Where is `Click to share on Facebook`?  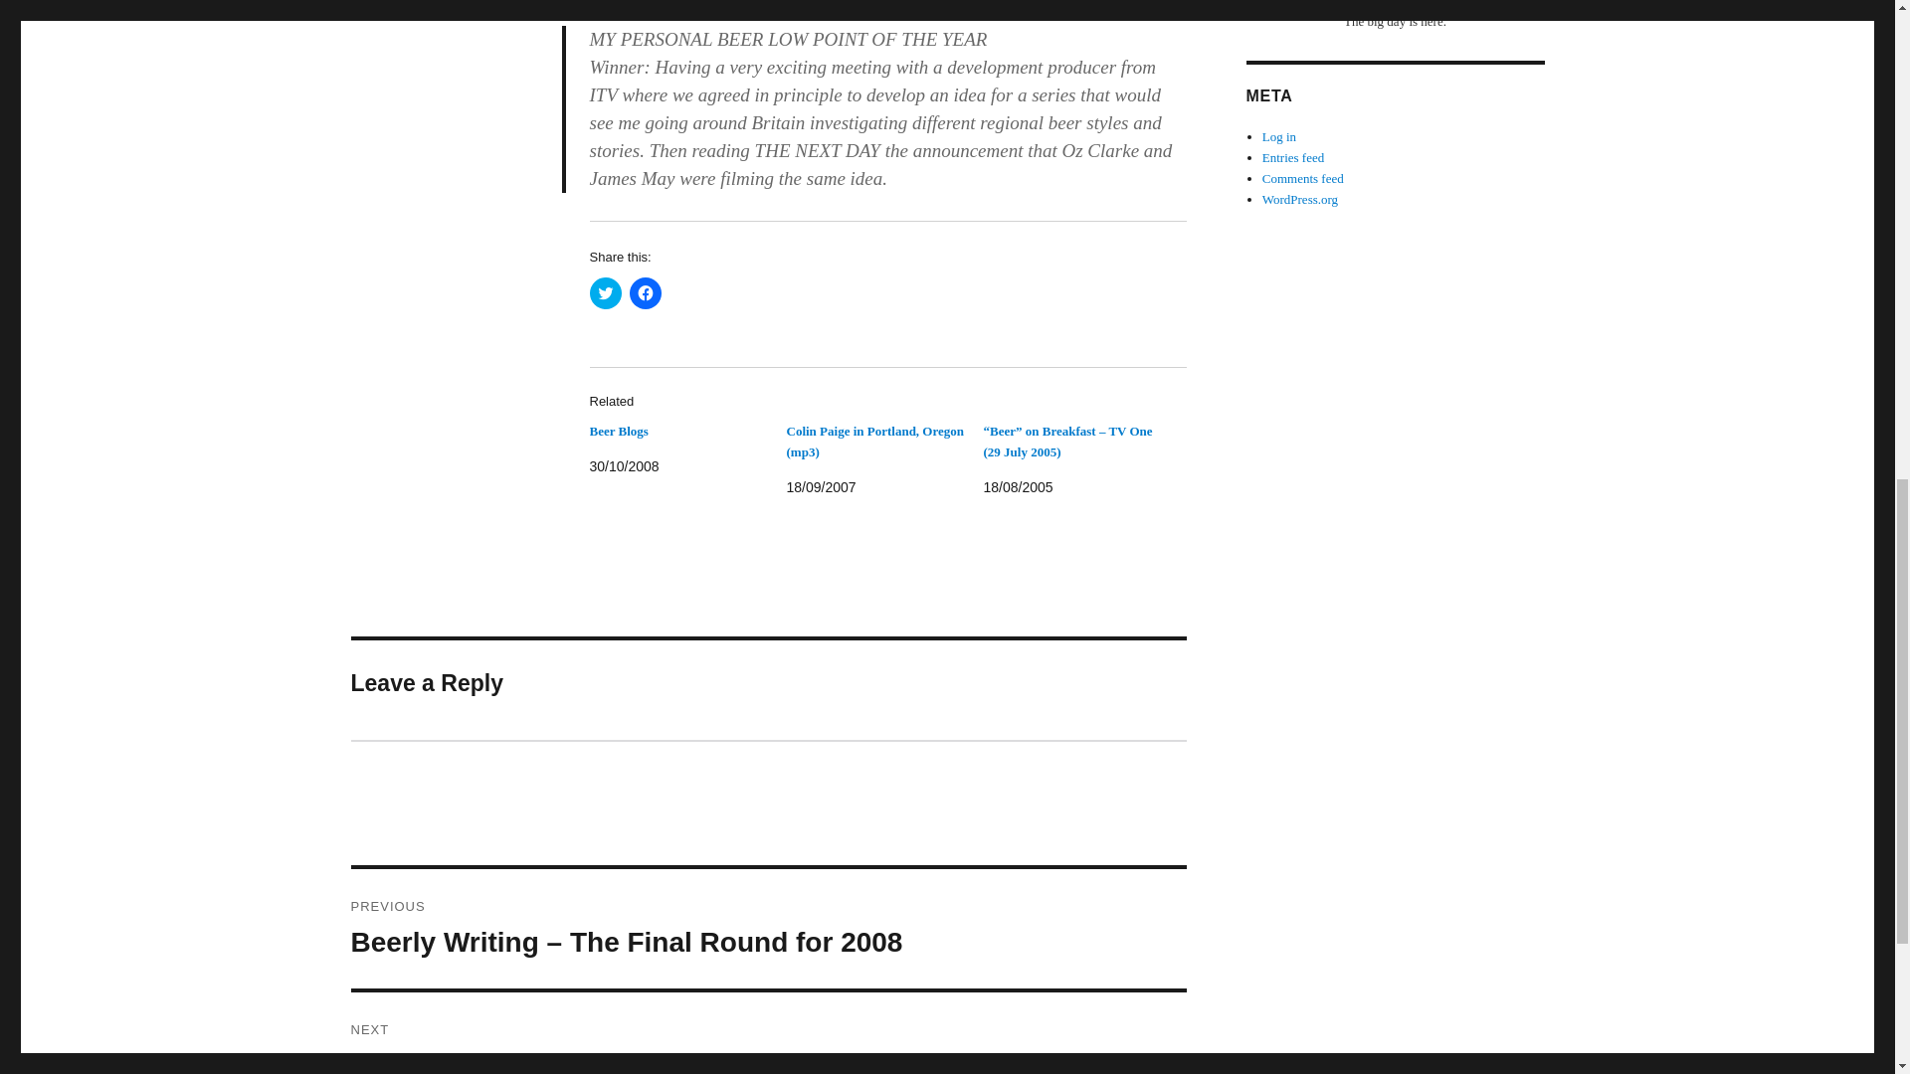 Click to share on Facebook is located at coordinates (645, 292).